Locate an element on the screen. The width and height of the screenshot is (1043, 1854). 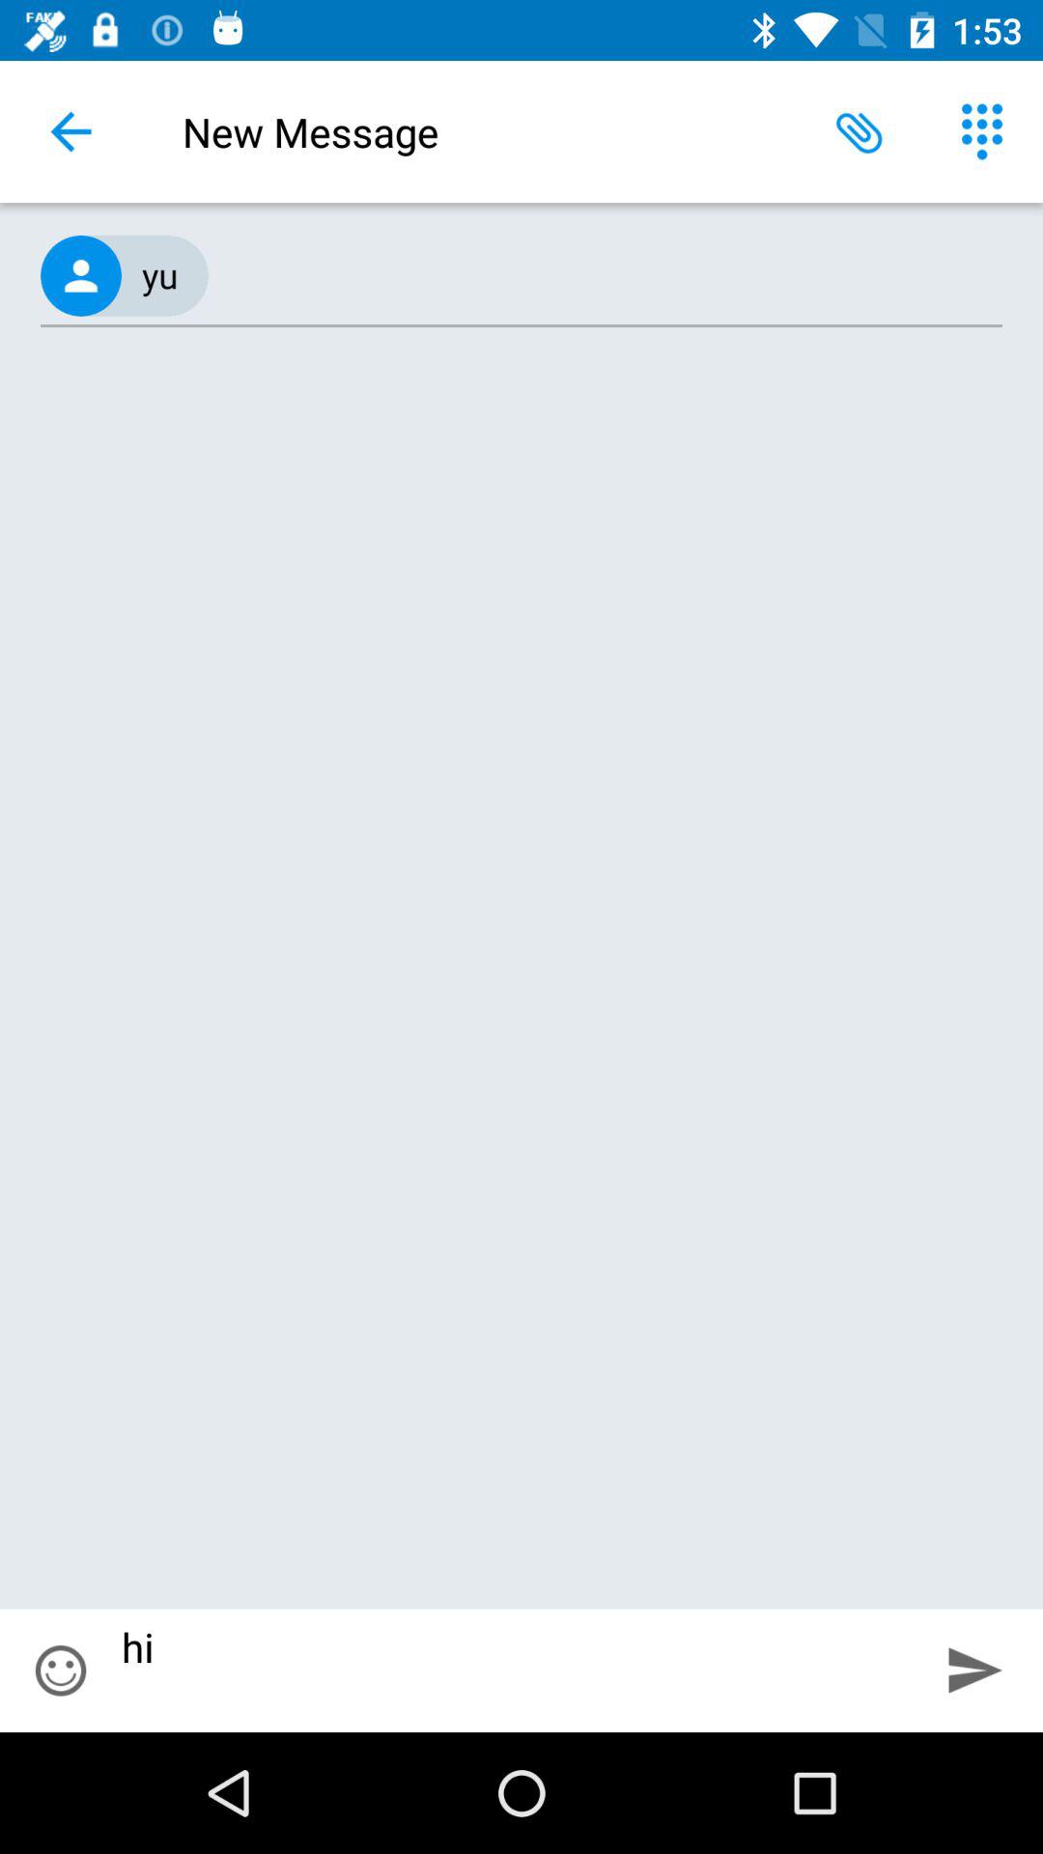
flip to hi
 item is located at coordinates (515, 1671).